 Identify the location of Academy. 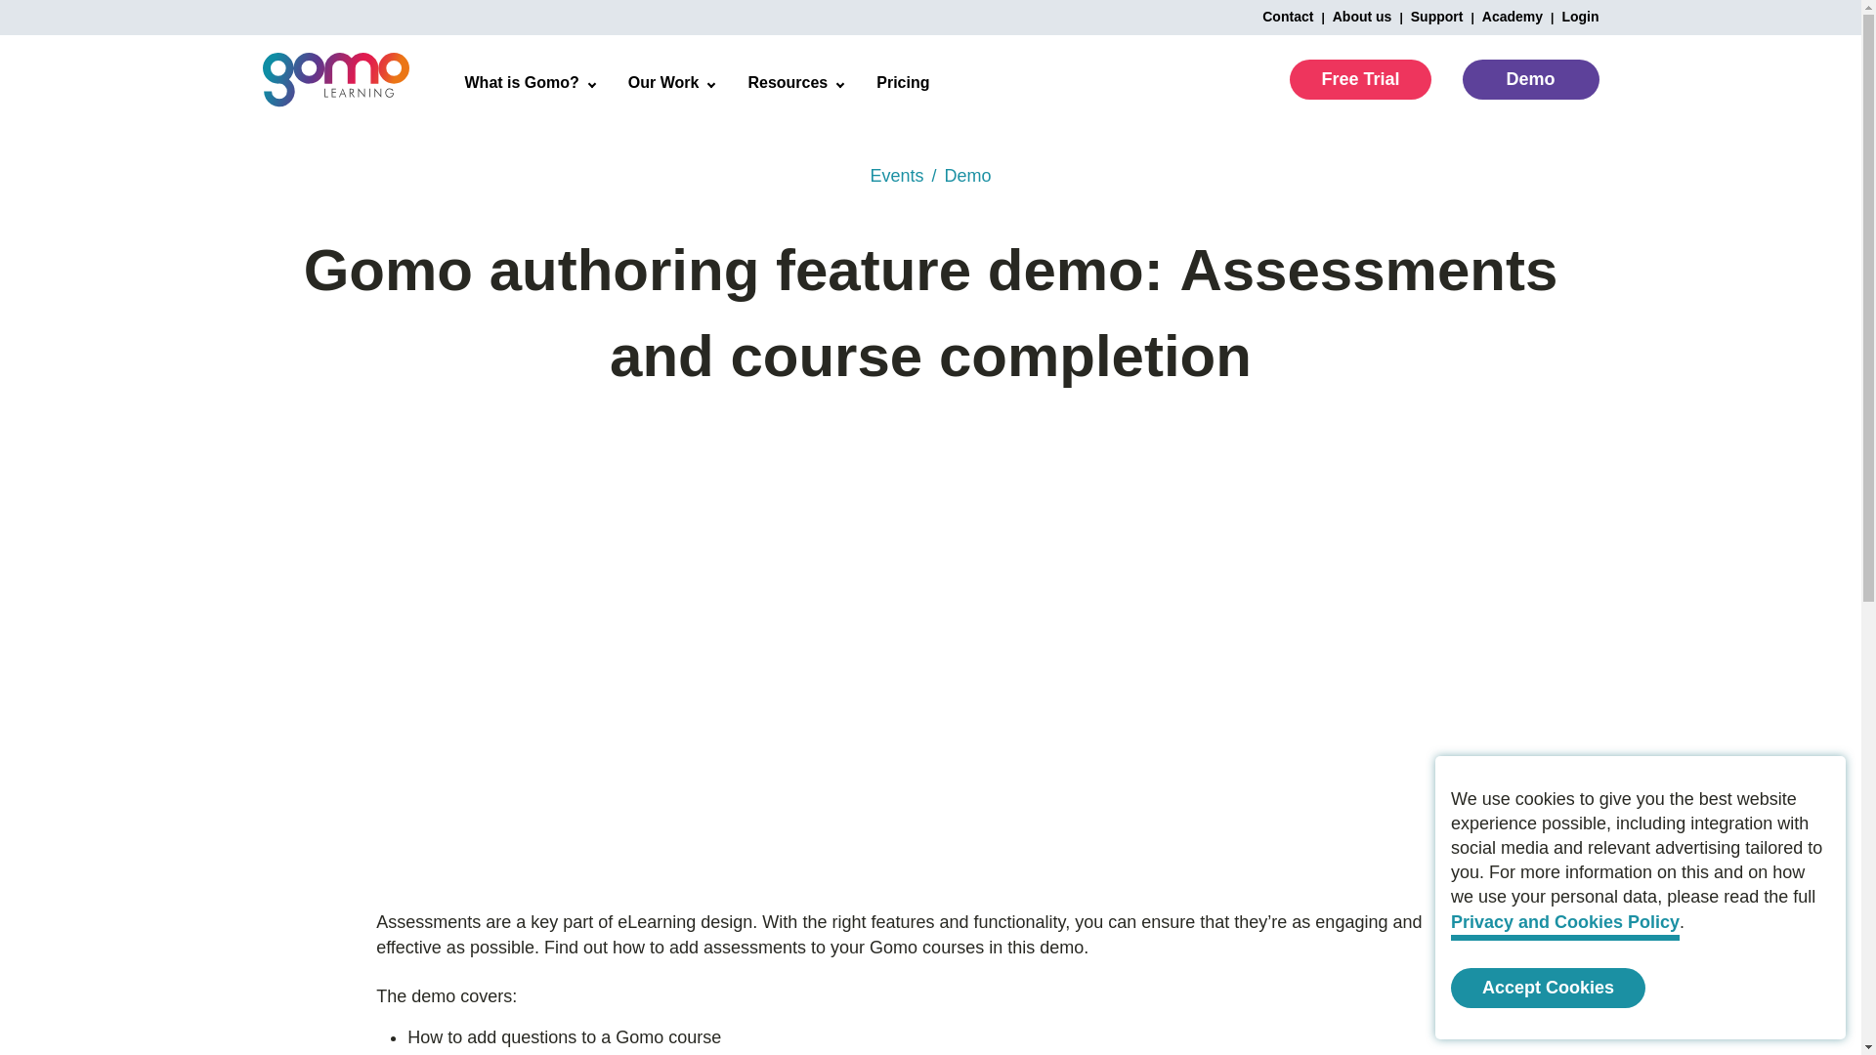
(1503, 16).